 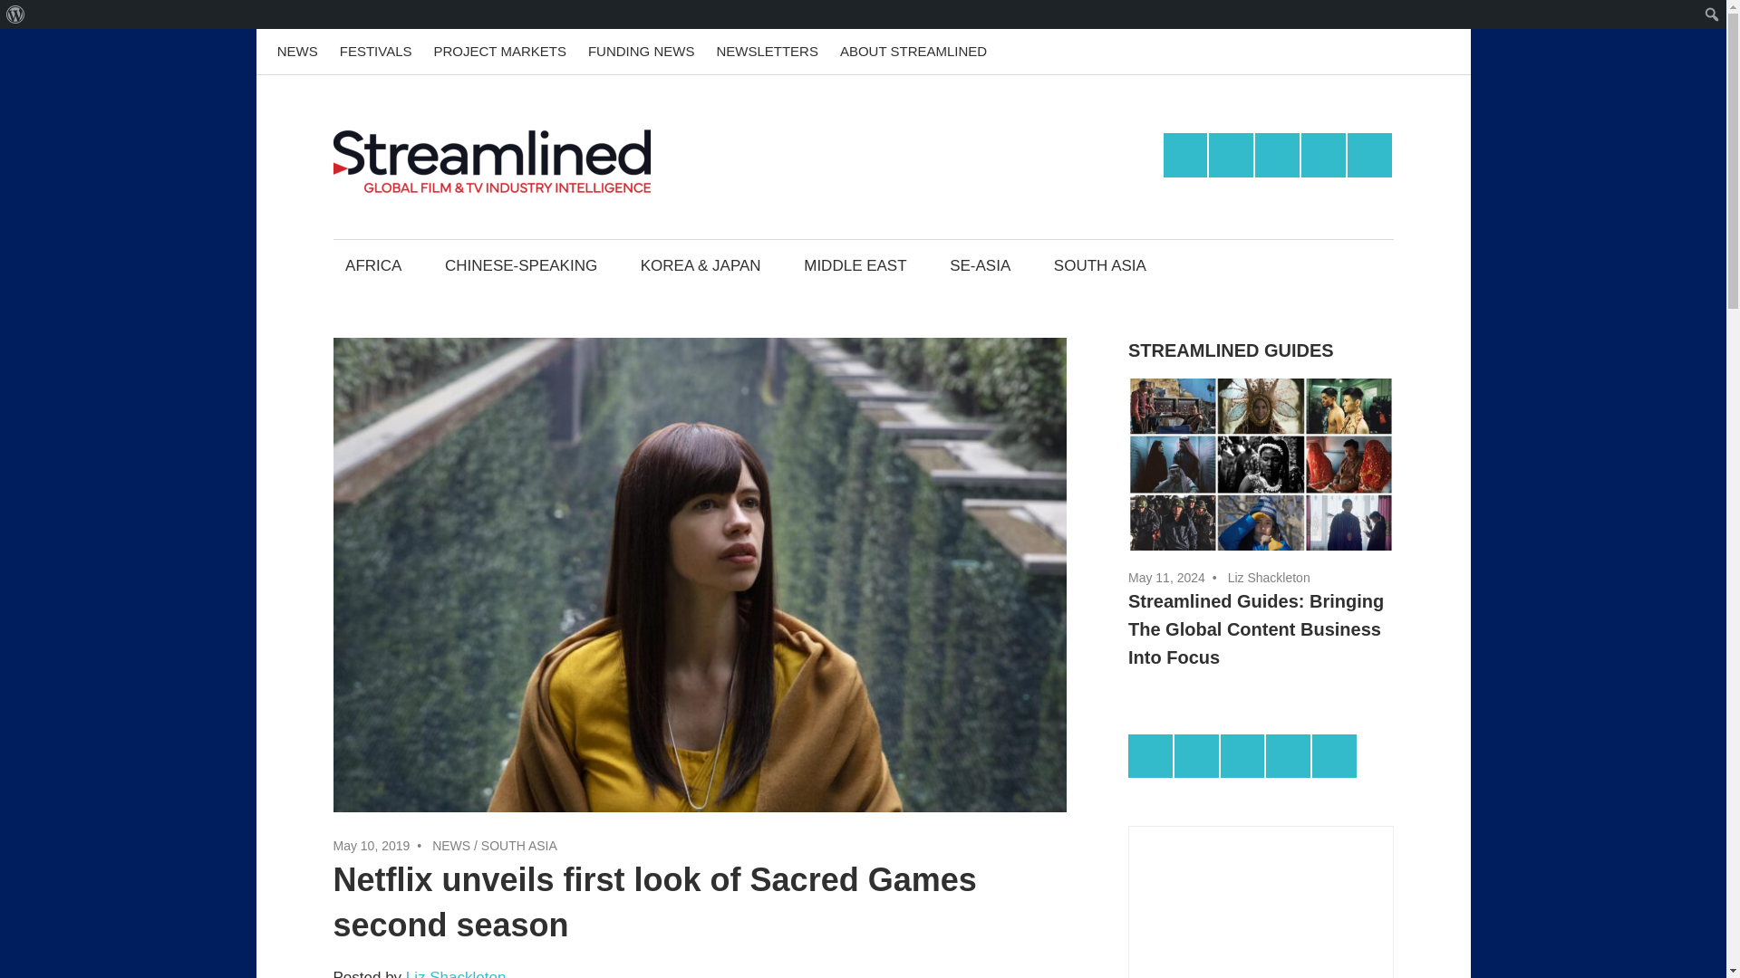 I want to click on View all posts from category STREAMLINED GUIDES, so click(x=1231, y=350).